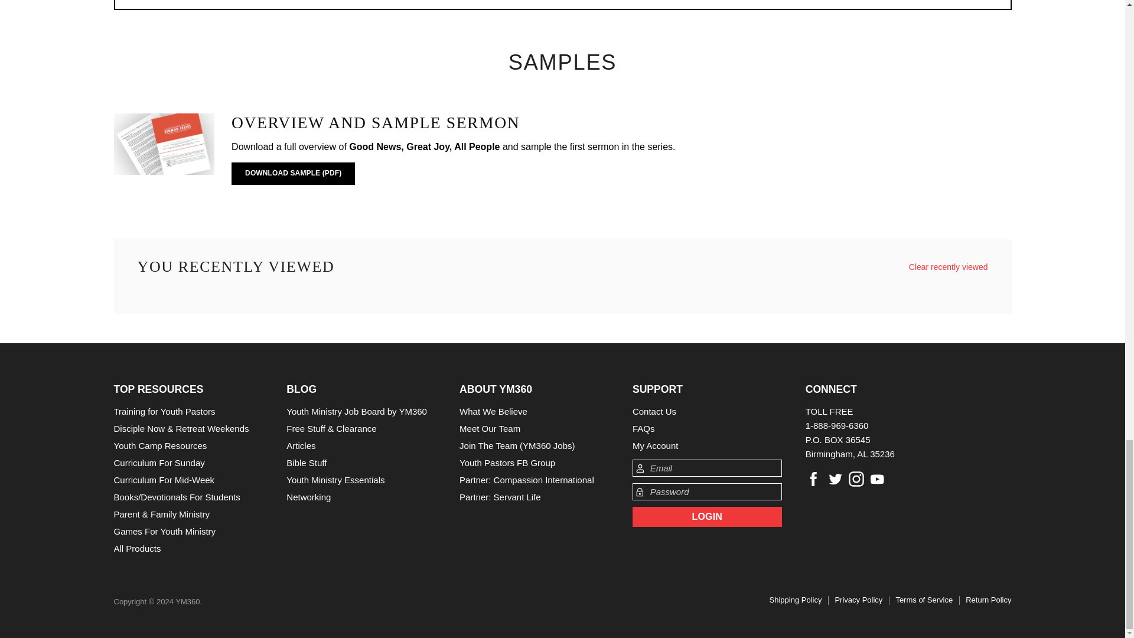  I want to click on Login, so click(708, 516).